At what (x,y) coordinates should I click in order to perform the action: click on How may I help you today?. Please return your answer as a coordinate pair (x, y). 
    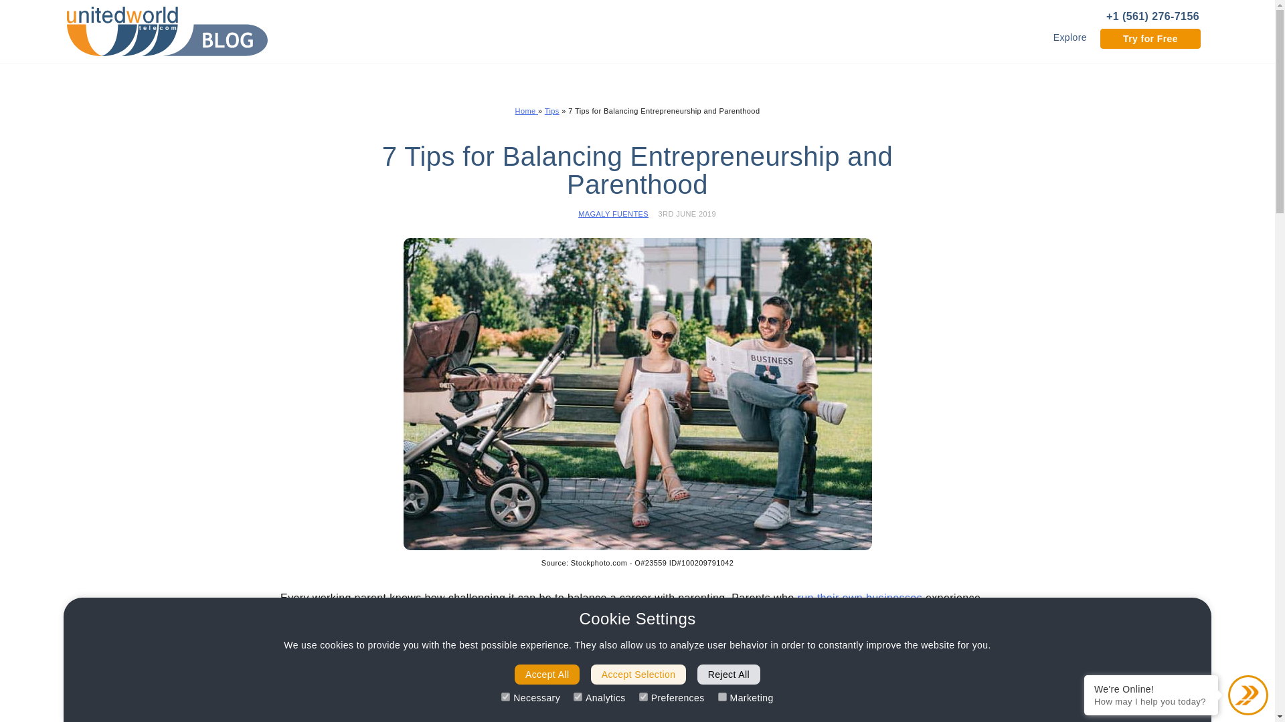
    Looking at the image, I should click on (1151, 702).